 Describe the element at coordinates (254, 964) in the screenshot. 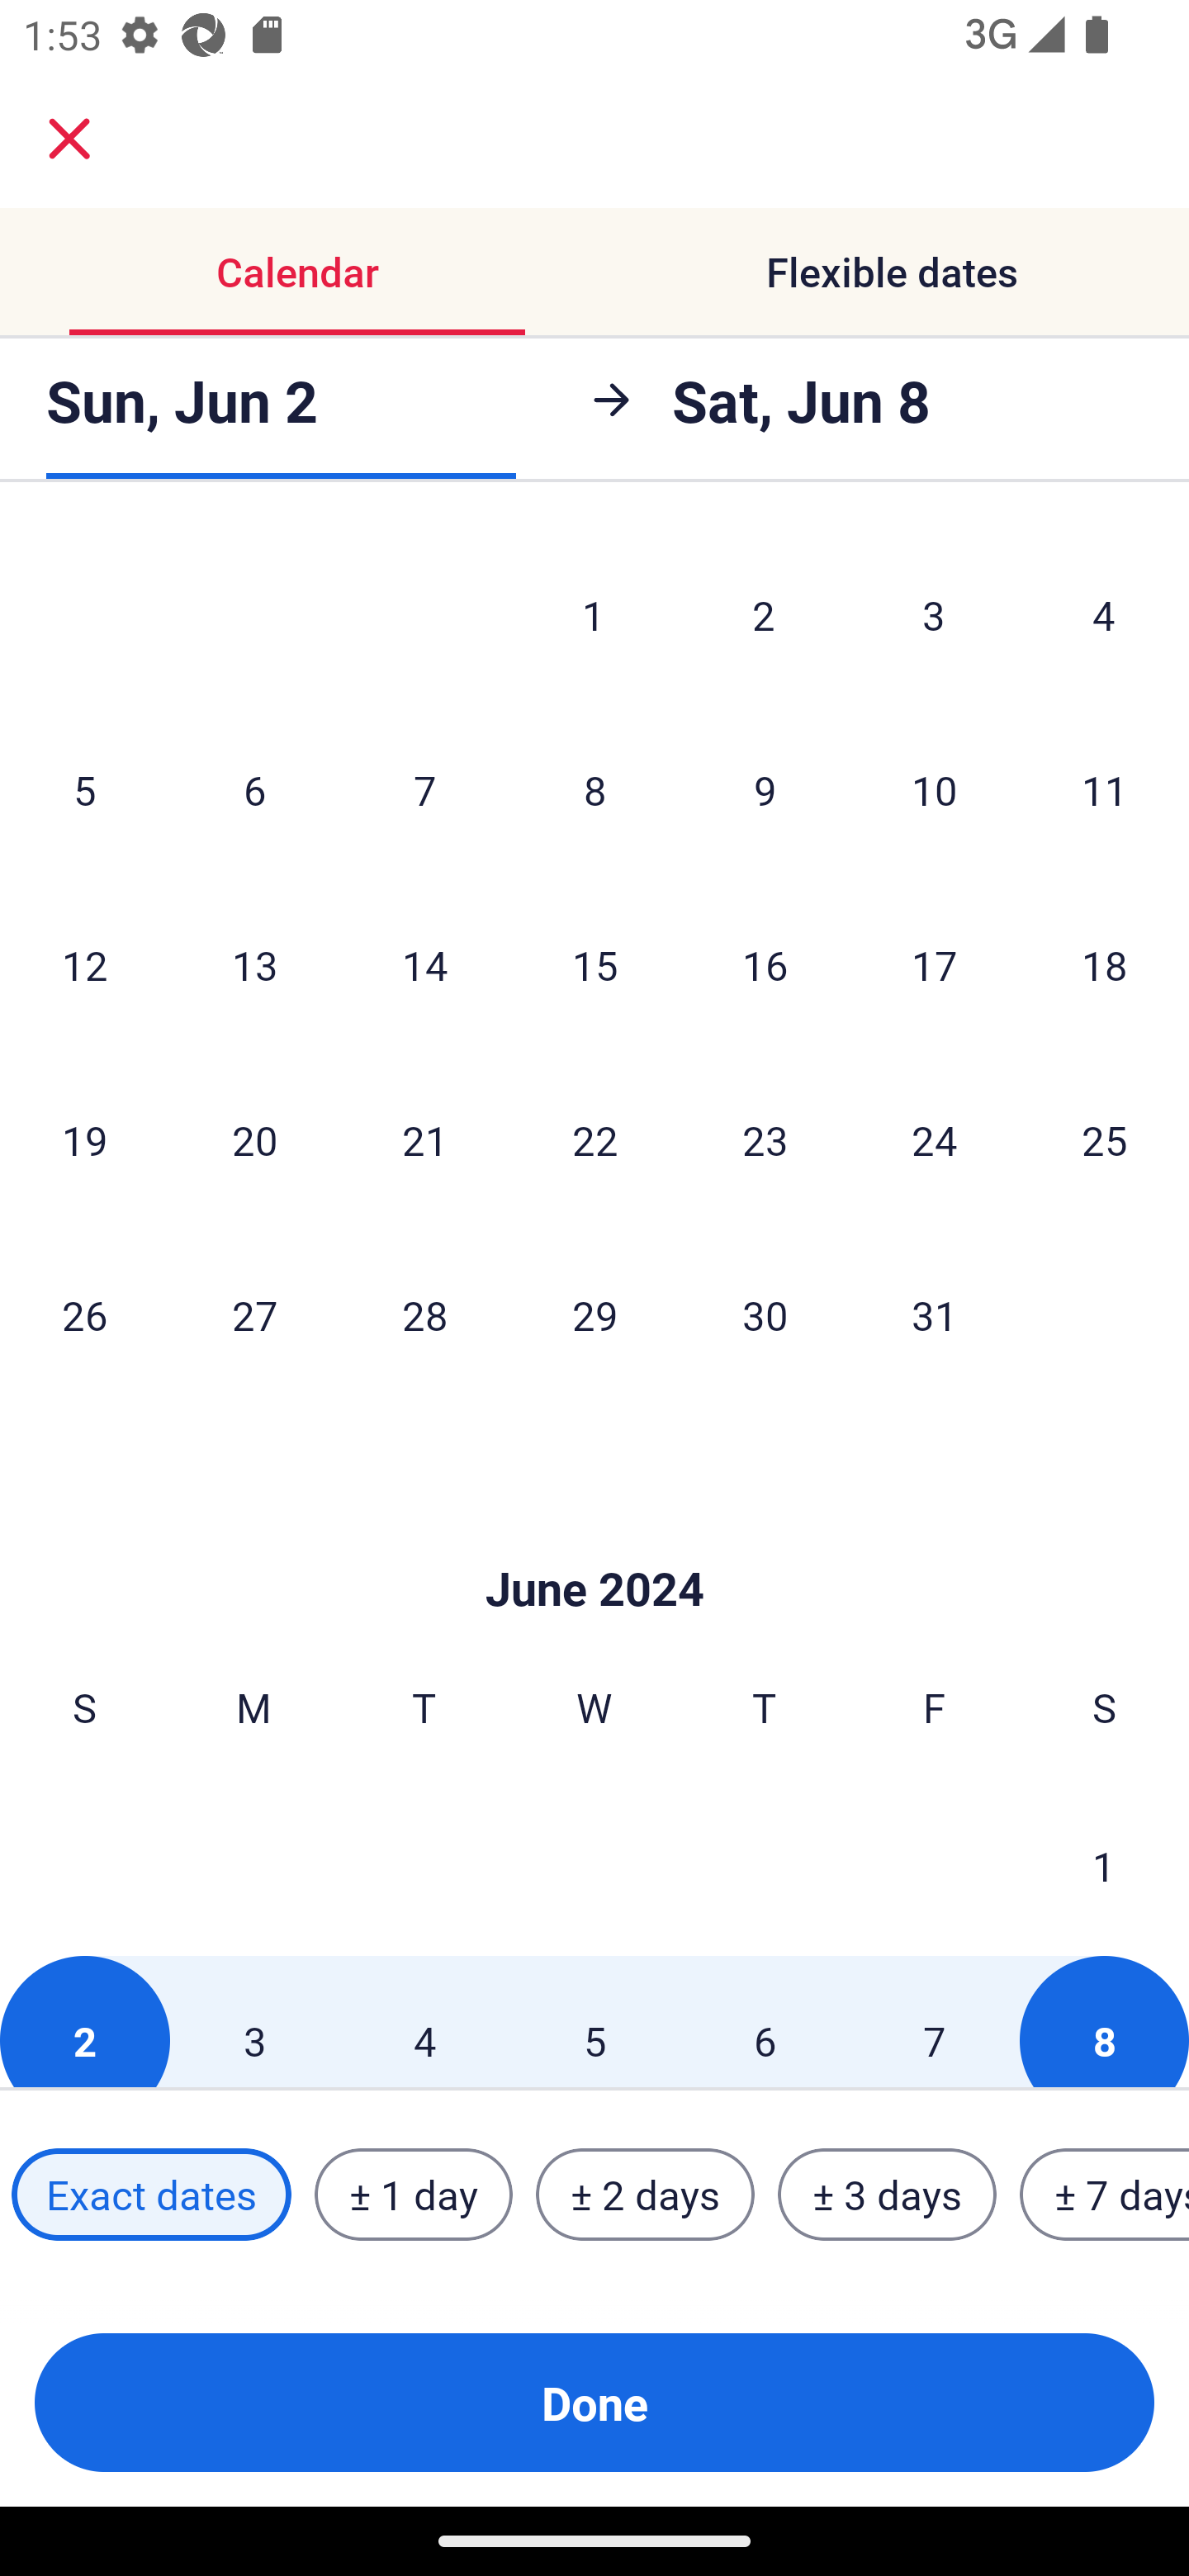

I see `13 Monday, May 13, 2024` at that location.